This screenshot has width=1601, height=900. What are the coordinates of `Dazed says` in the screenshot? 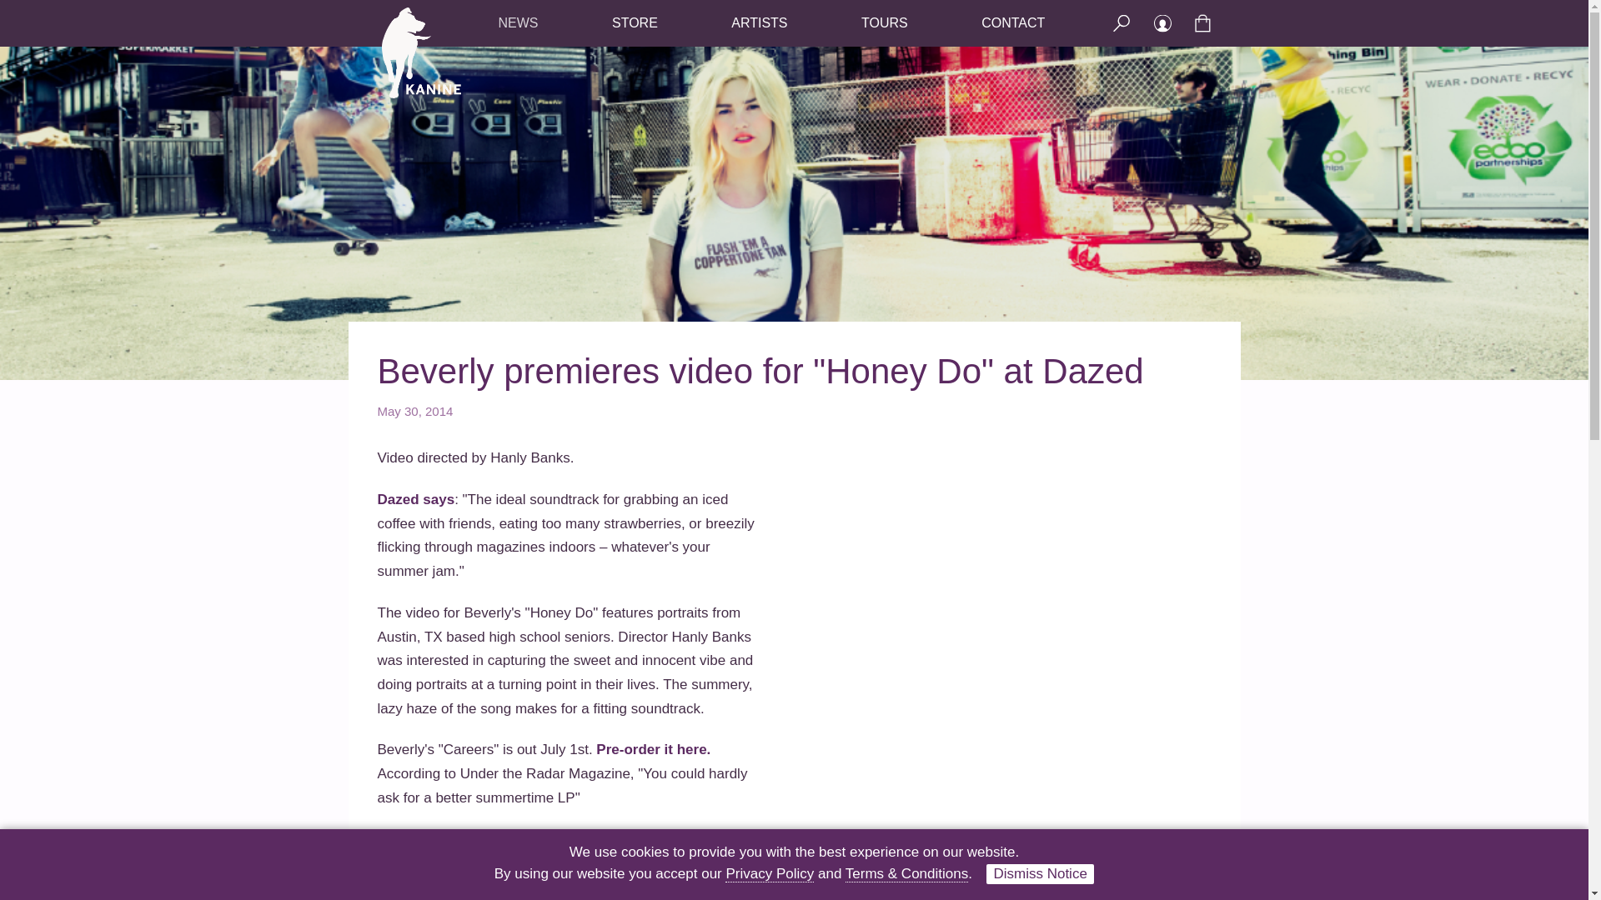 It's located at (415, 499).